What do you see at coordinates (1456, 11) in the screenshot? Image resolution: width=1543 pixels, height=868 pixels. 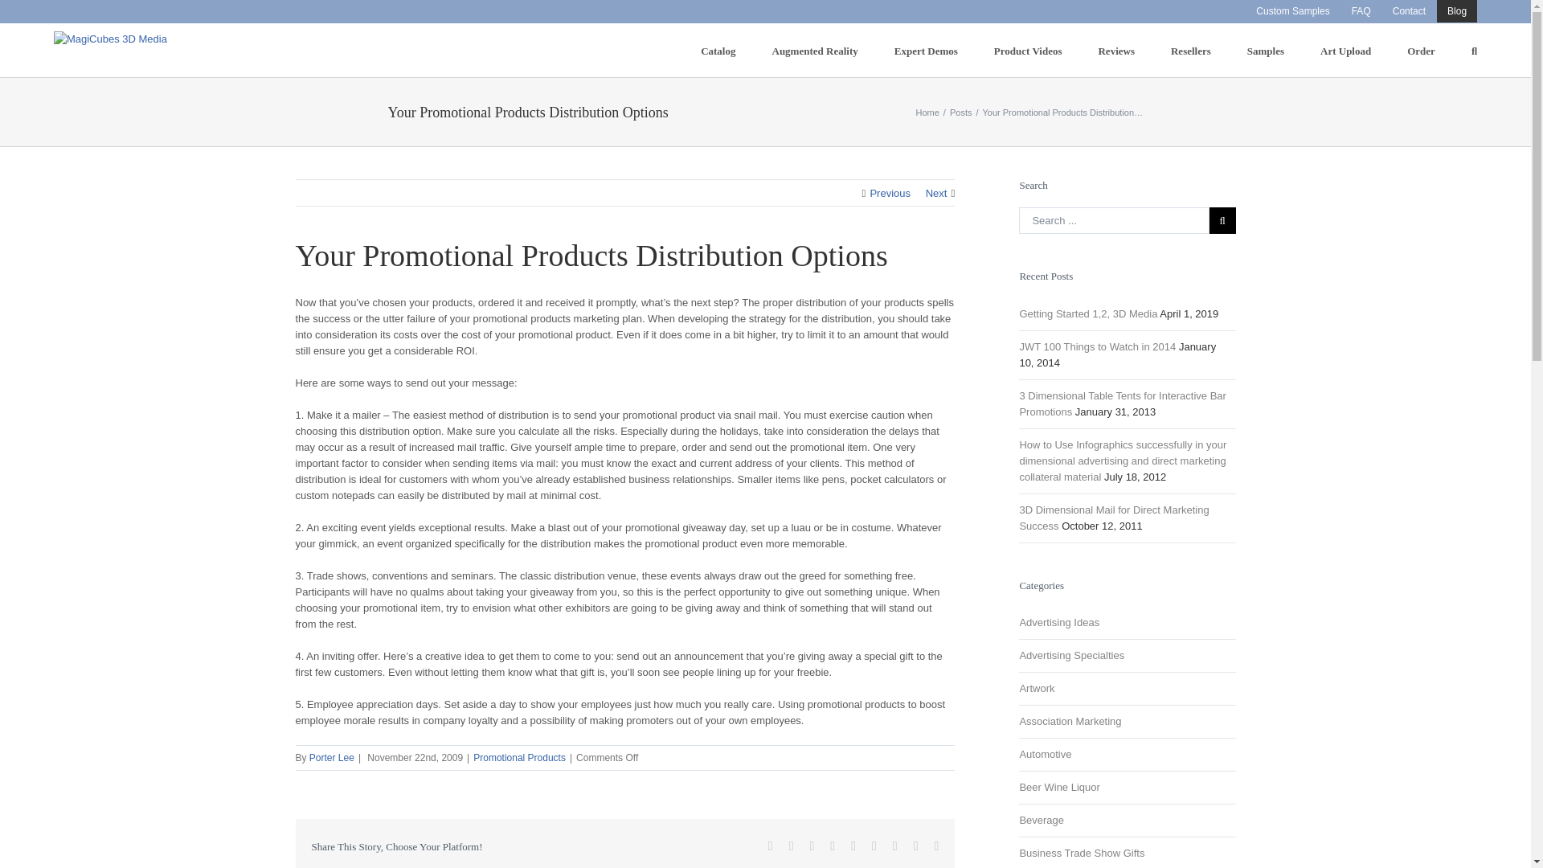 I see `Blog` at bounding box center [1456, 11].